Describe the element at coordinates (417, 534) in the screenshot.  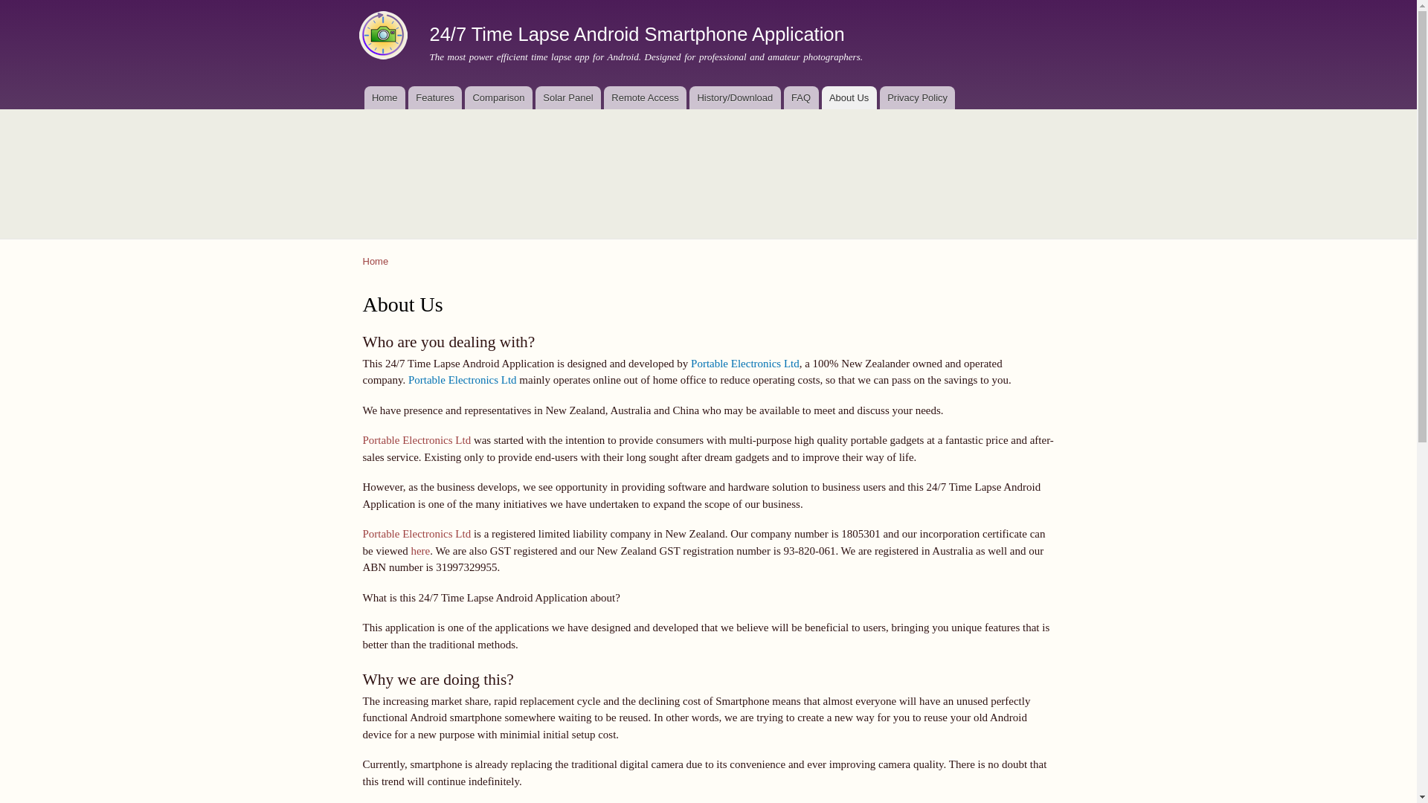
I see `Portable Electronics Ltd` at that location.